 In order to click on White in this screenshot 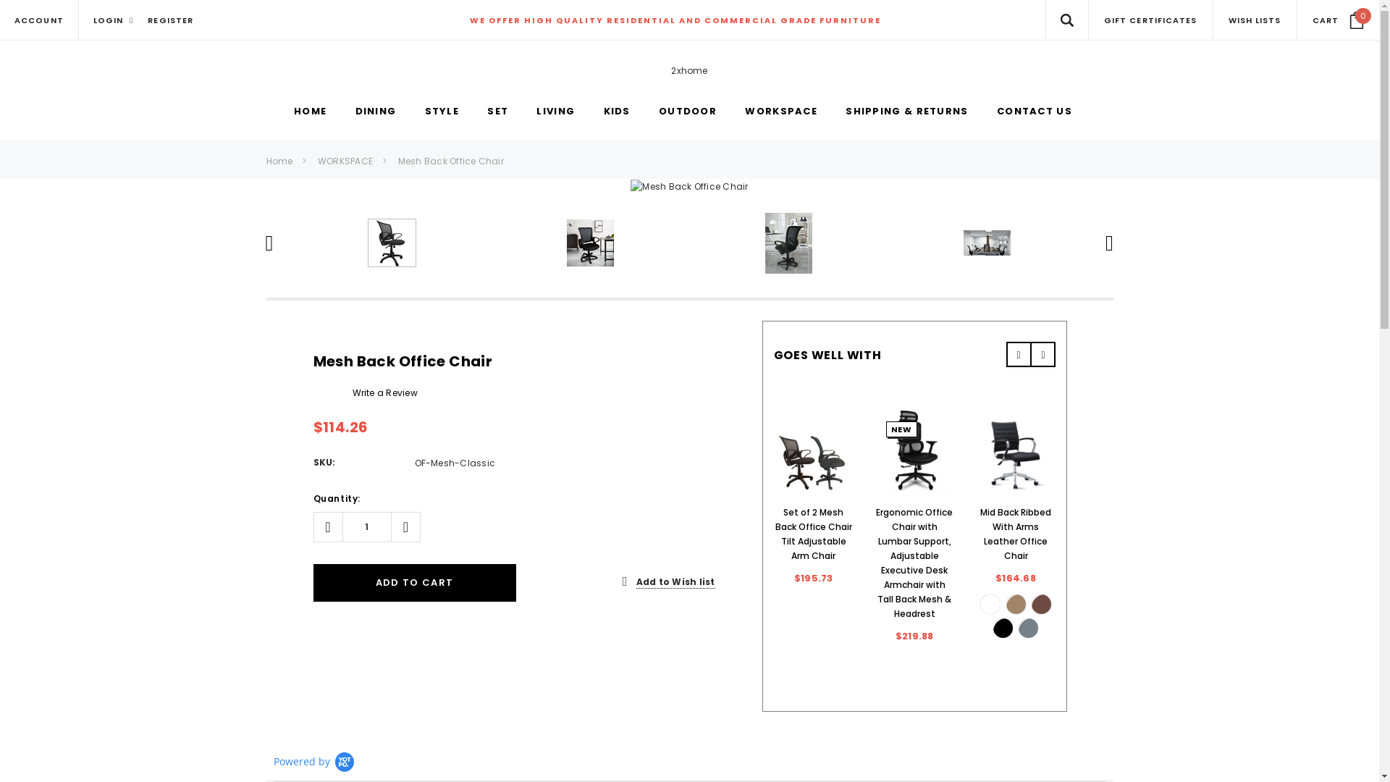, I will do `click(993, 607)`.